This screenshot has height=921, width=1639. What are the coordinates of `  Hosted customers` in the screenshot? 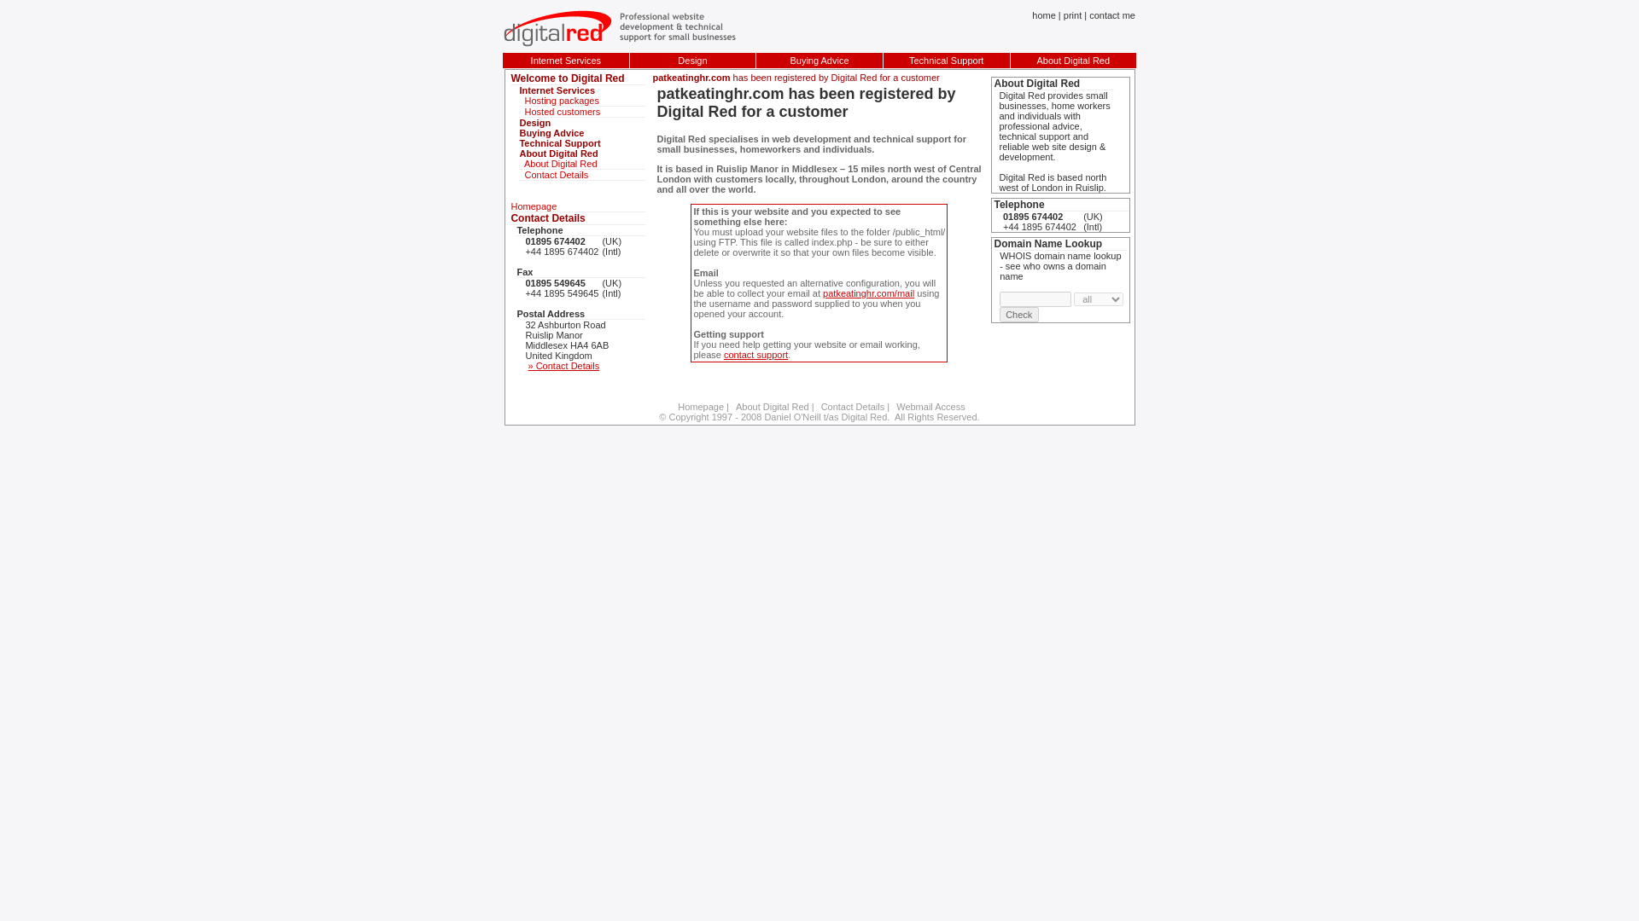 It's located at (582, 113).